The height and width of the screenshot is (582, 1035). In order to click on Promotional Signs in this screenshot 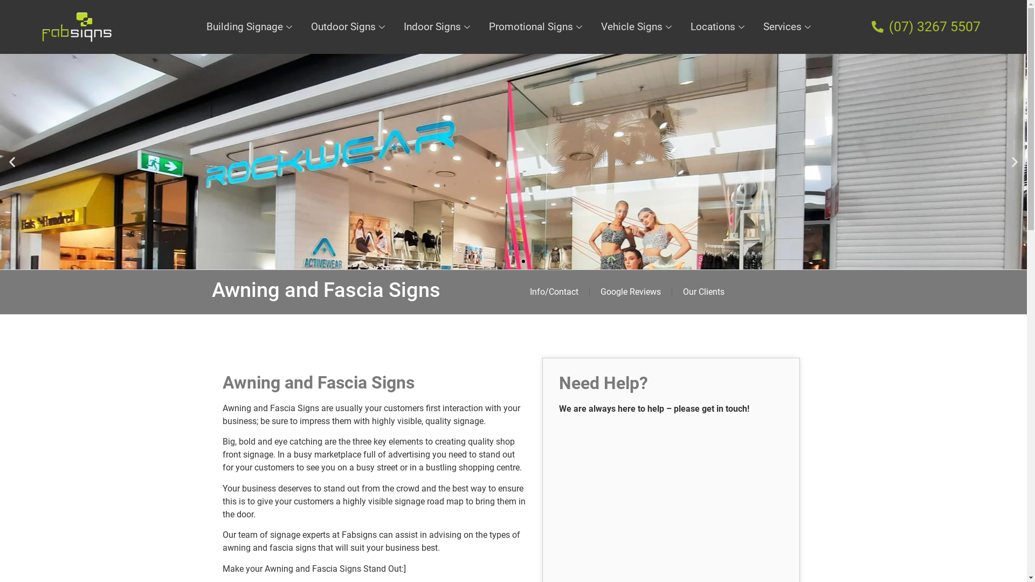, I will do `click(537, 27)`.